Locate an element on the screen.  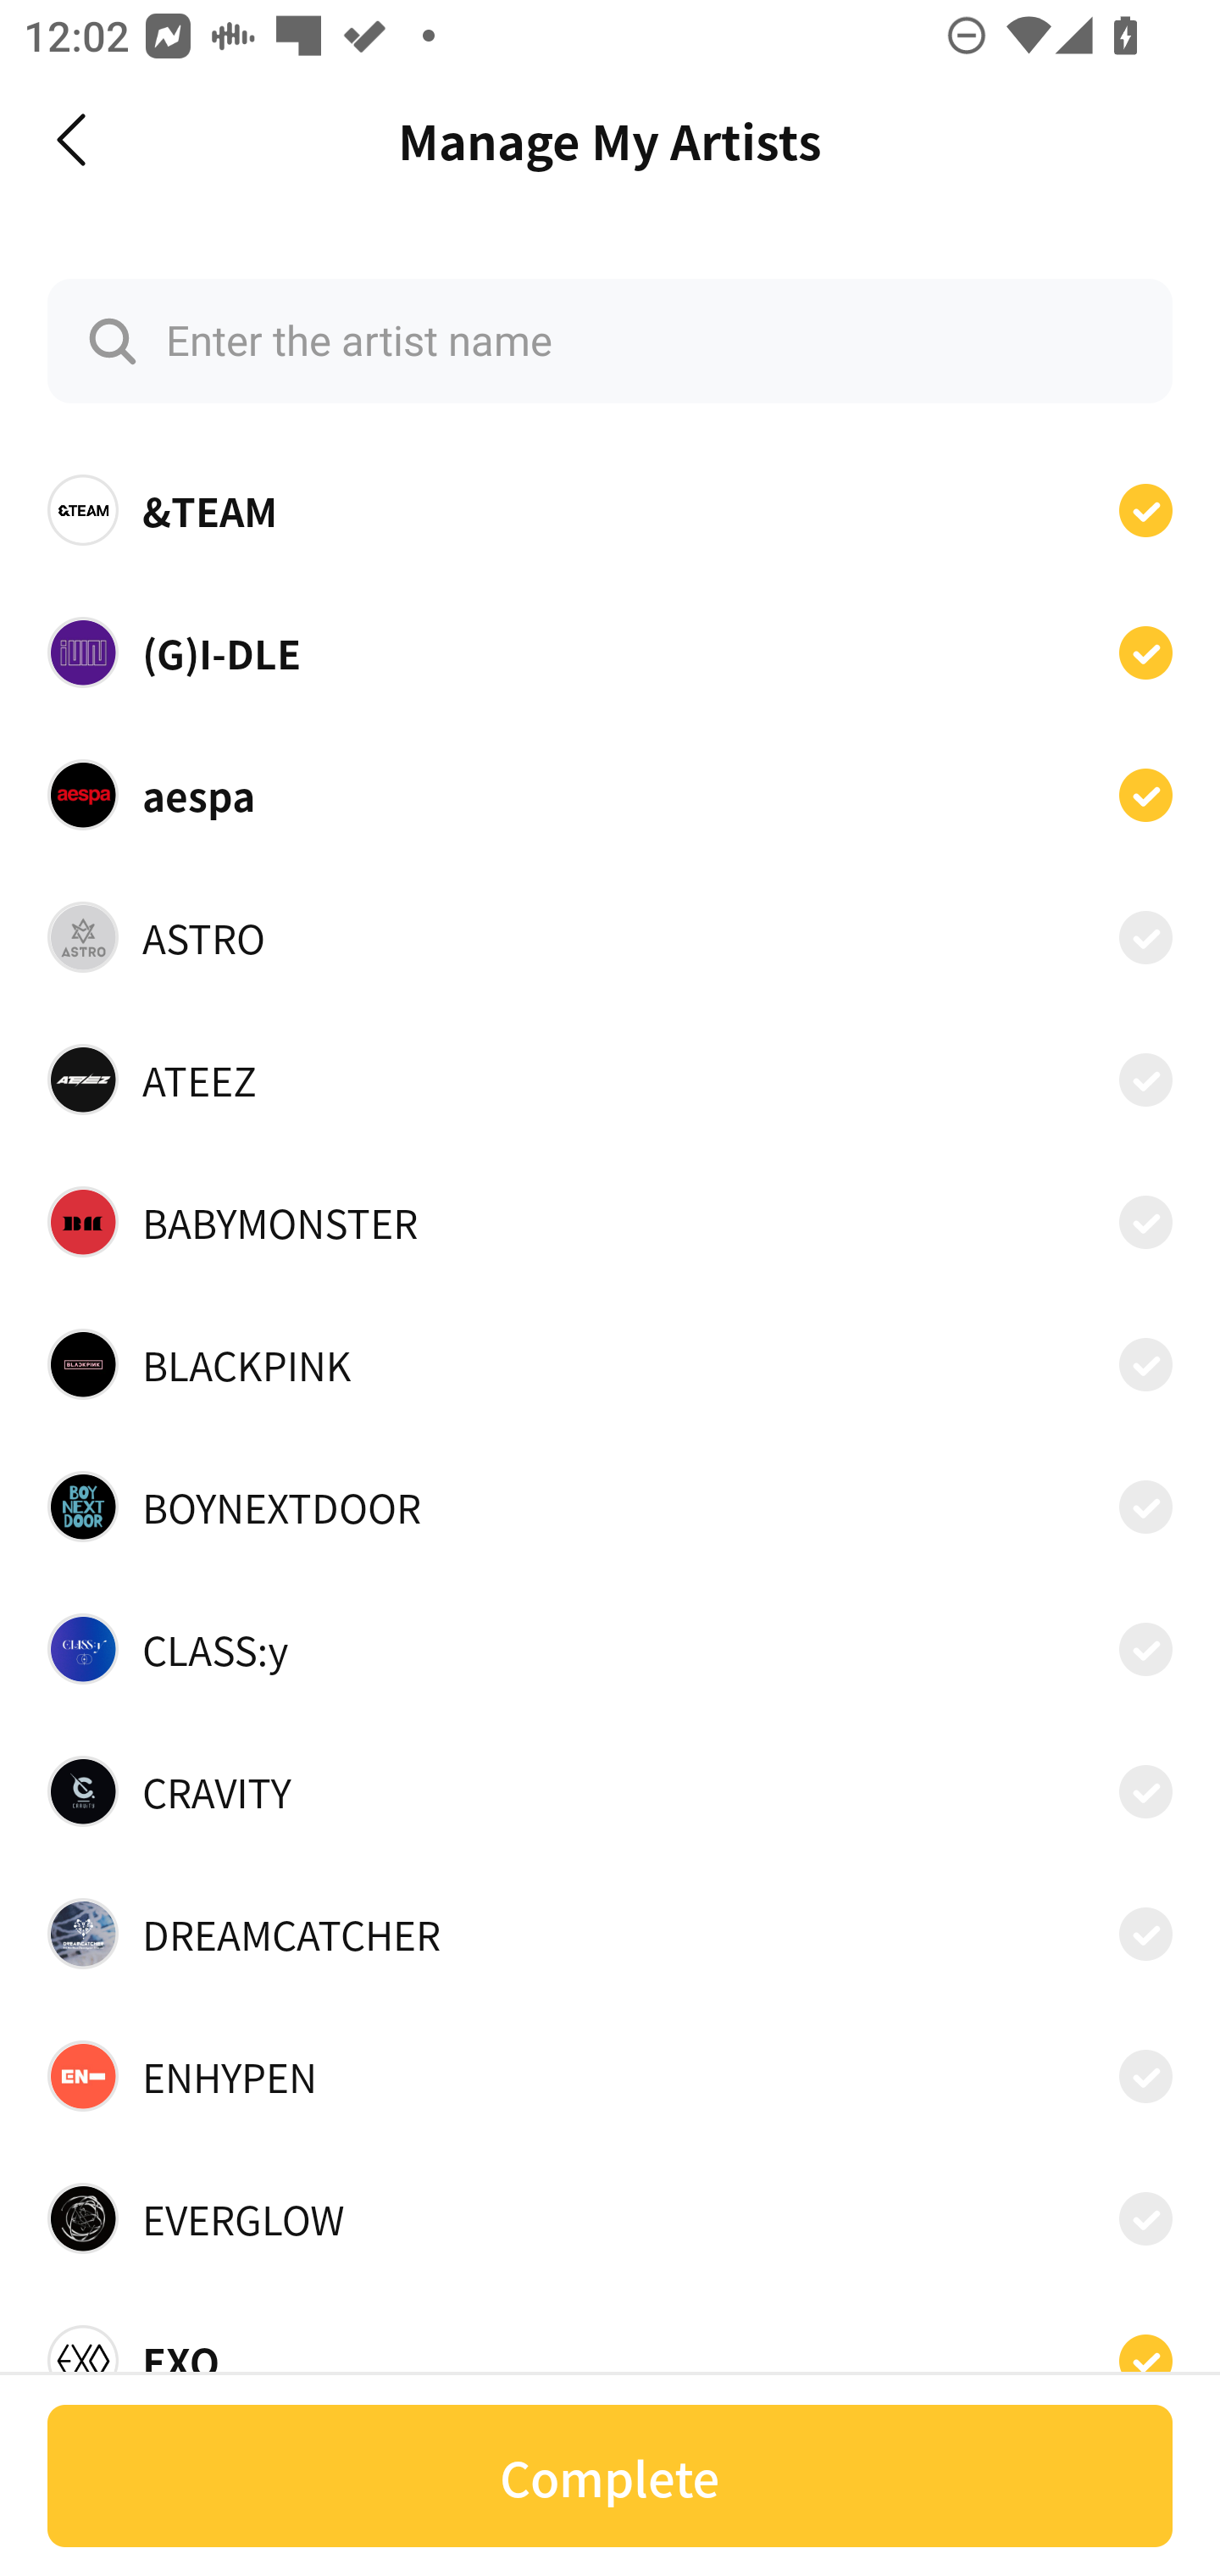
&TEAM is located at coordinates (610, 510).